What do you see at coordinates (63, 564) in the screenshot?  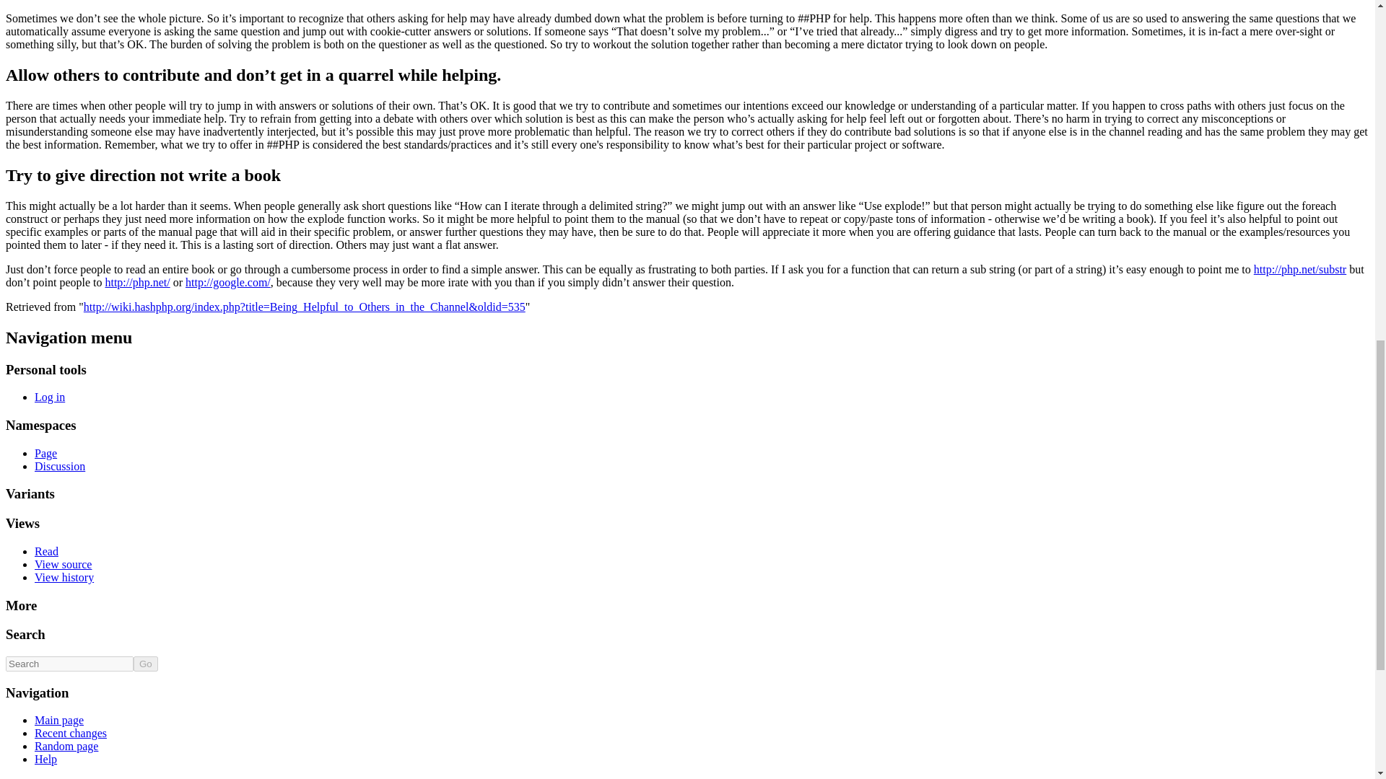 I see `View source` at bounding box center [63, 564].